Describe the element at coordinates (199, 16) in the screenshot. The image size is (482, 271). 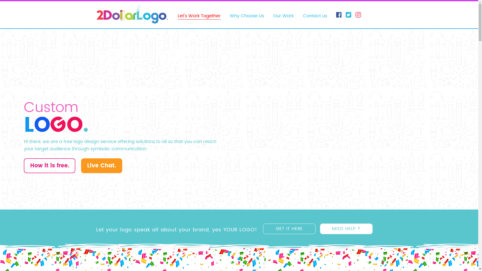
I see `Let's Work Together` at that location.